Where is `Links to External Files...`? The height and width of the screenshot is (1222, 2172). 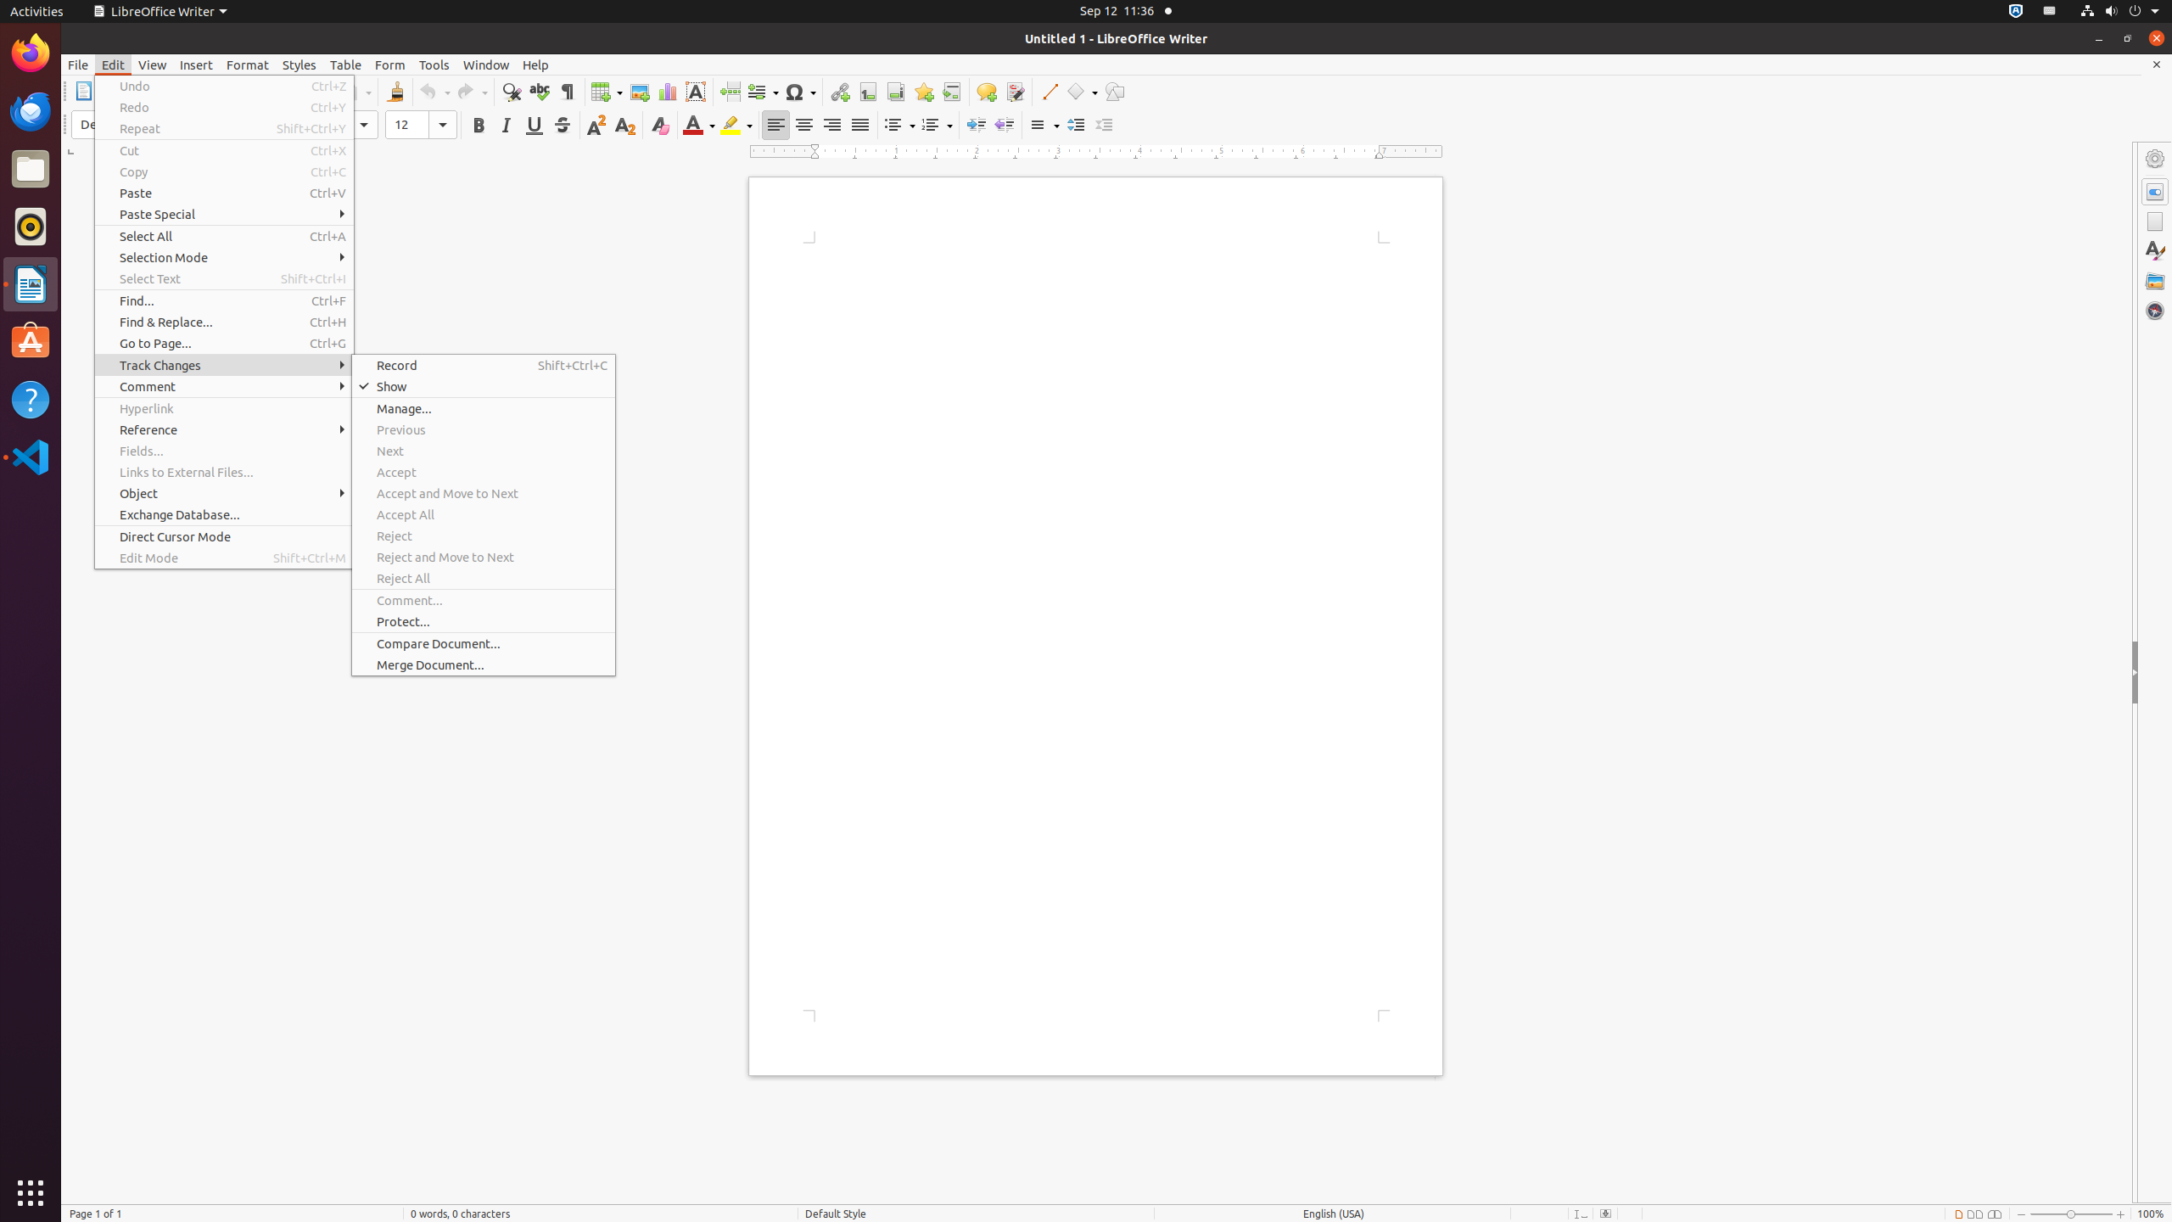
Links to External Files... is located at coordinates (224, 472).